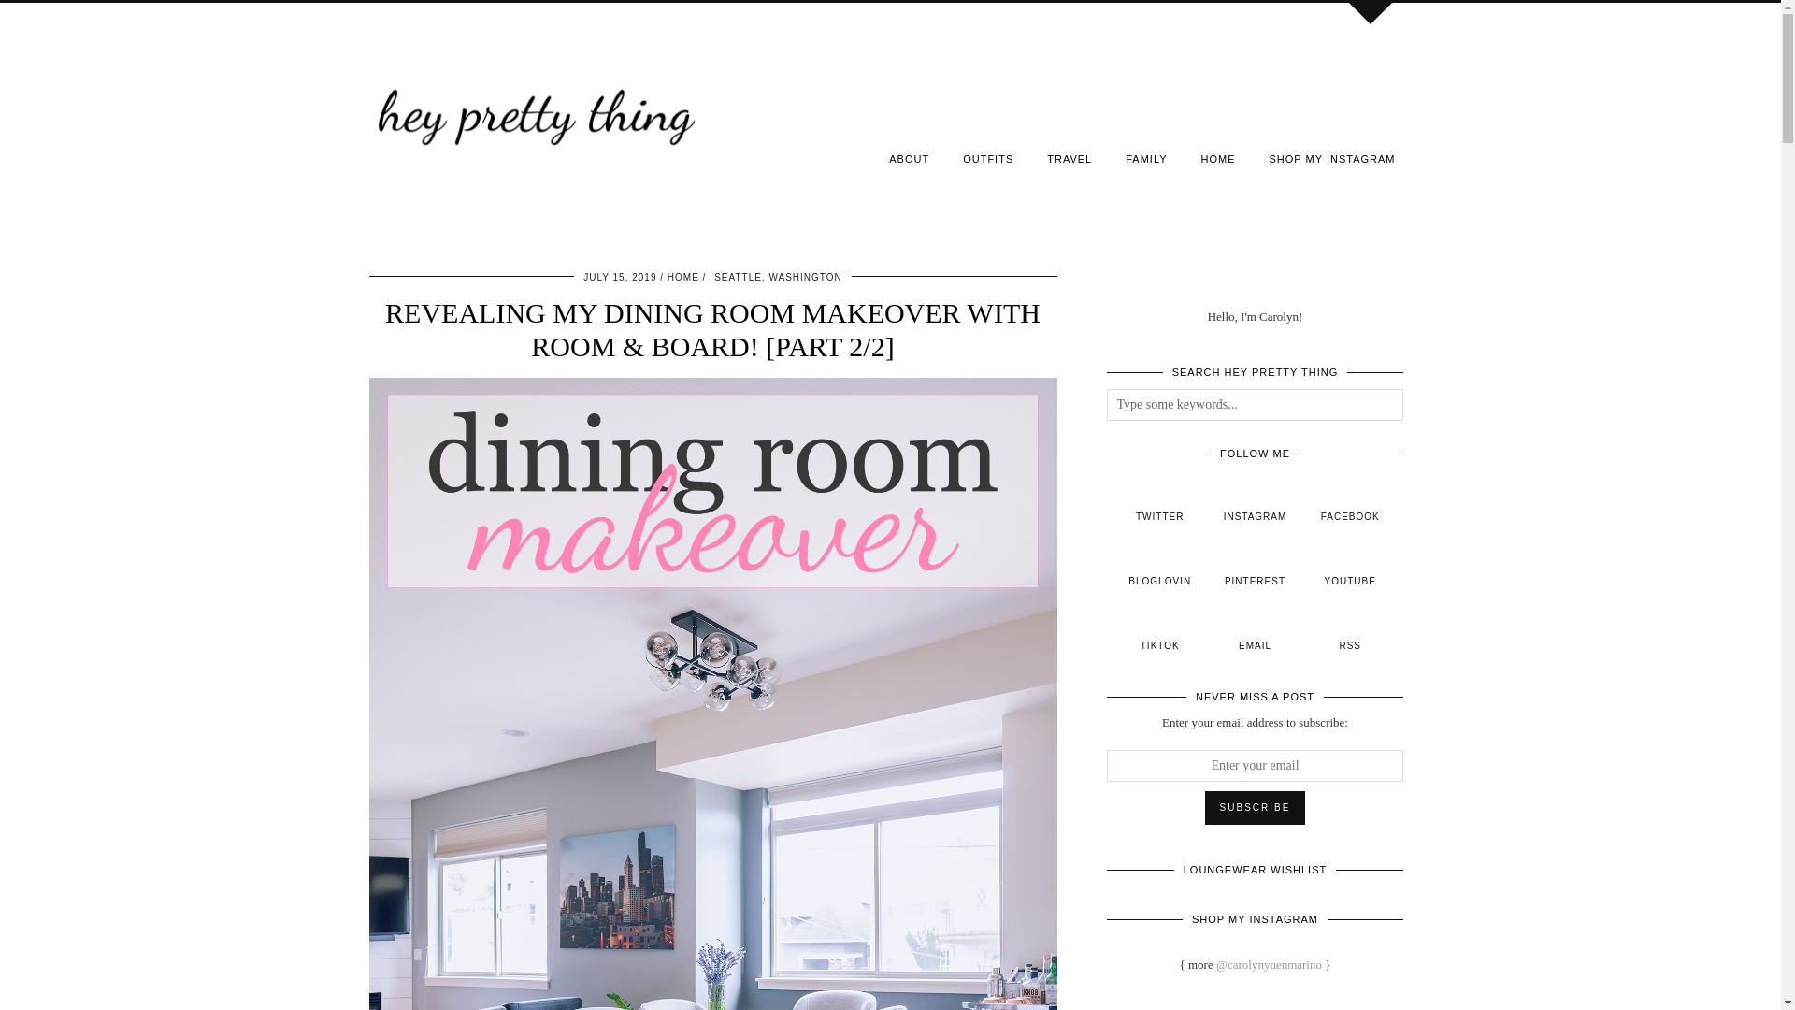 The width and height of the screenshot is (1795, 1010). I want to click on HOME, so click(683, 277).